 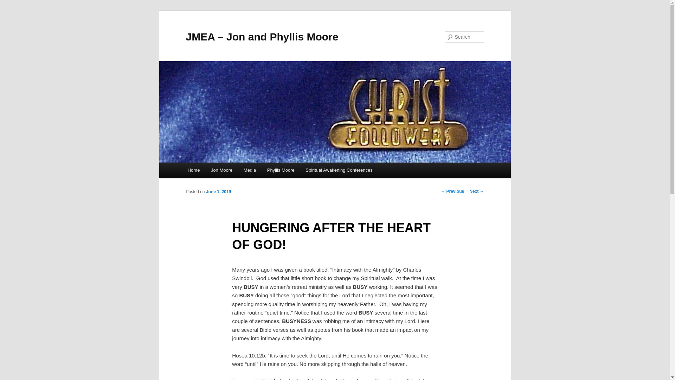 I want to click on Jon Moore, so click(x=221, y=170).